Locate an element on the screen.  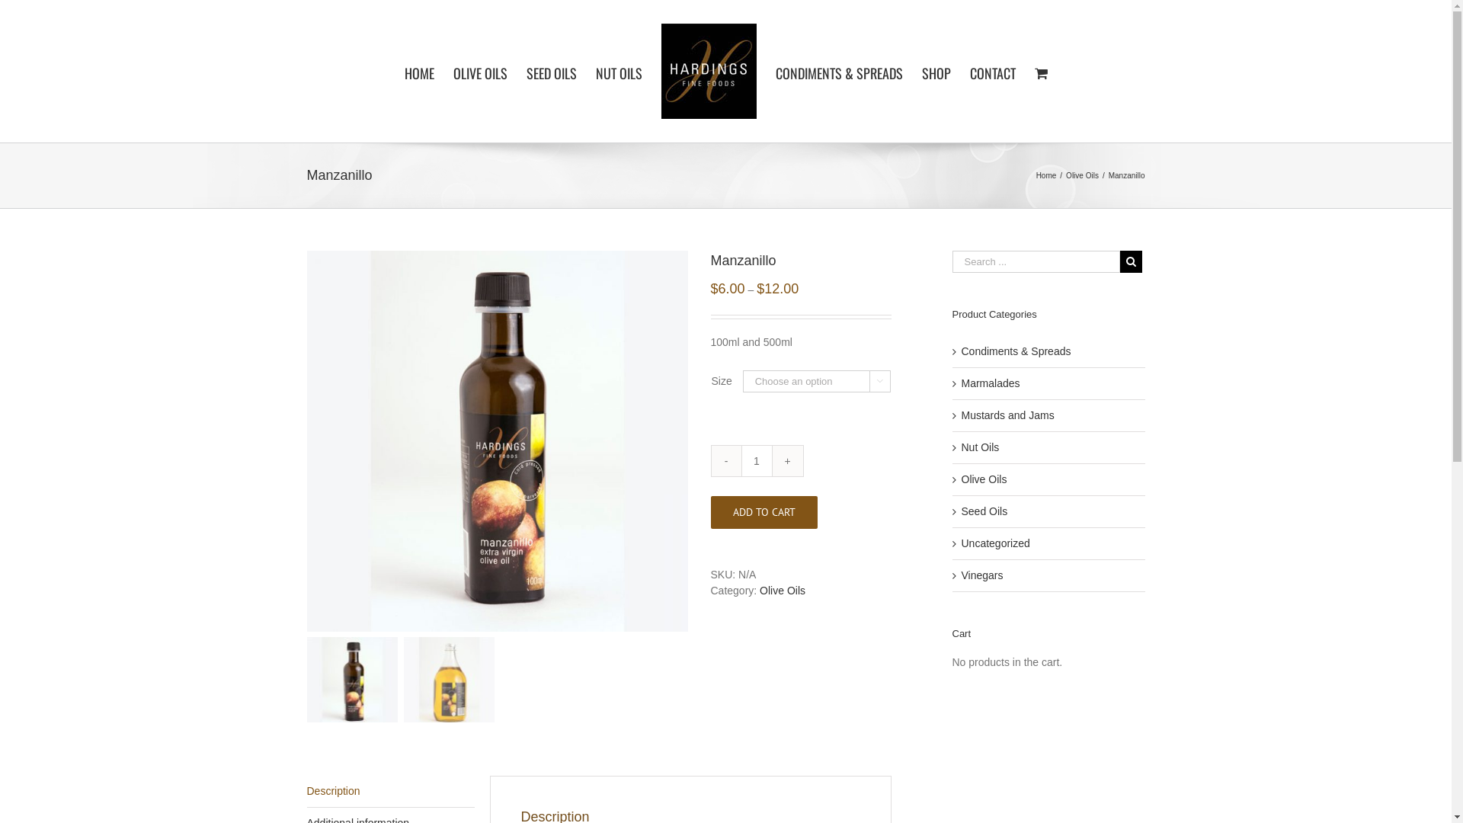
CONTACT is located at coordinates (992, 72).